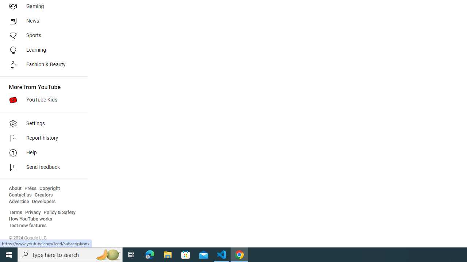  I want to click on Policy & Safety, so click(59, 213).